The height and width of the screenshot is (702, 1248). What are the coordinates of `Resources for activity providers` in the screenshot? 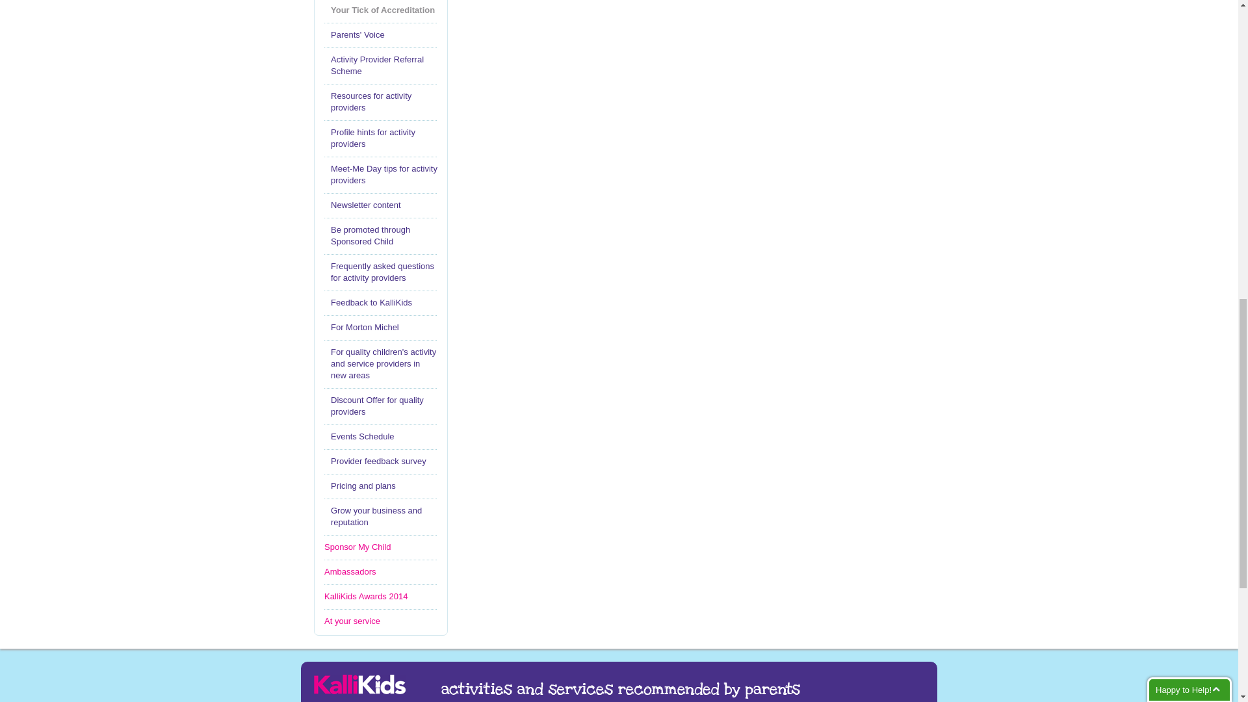 It's located at (381, 101).